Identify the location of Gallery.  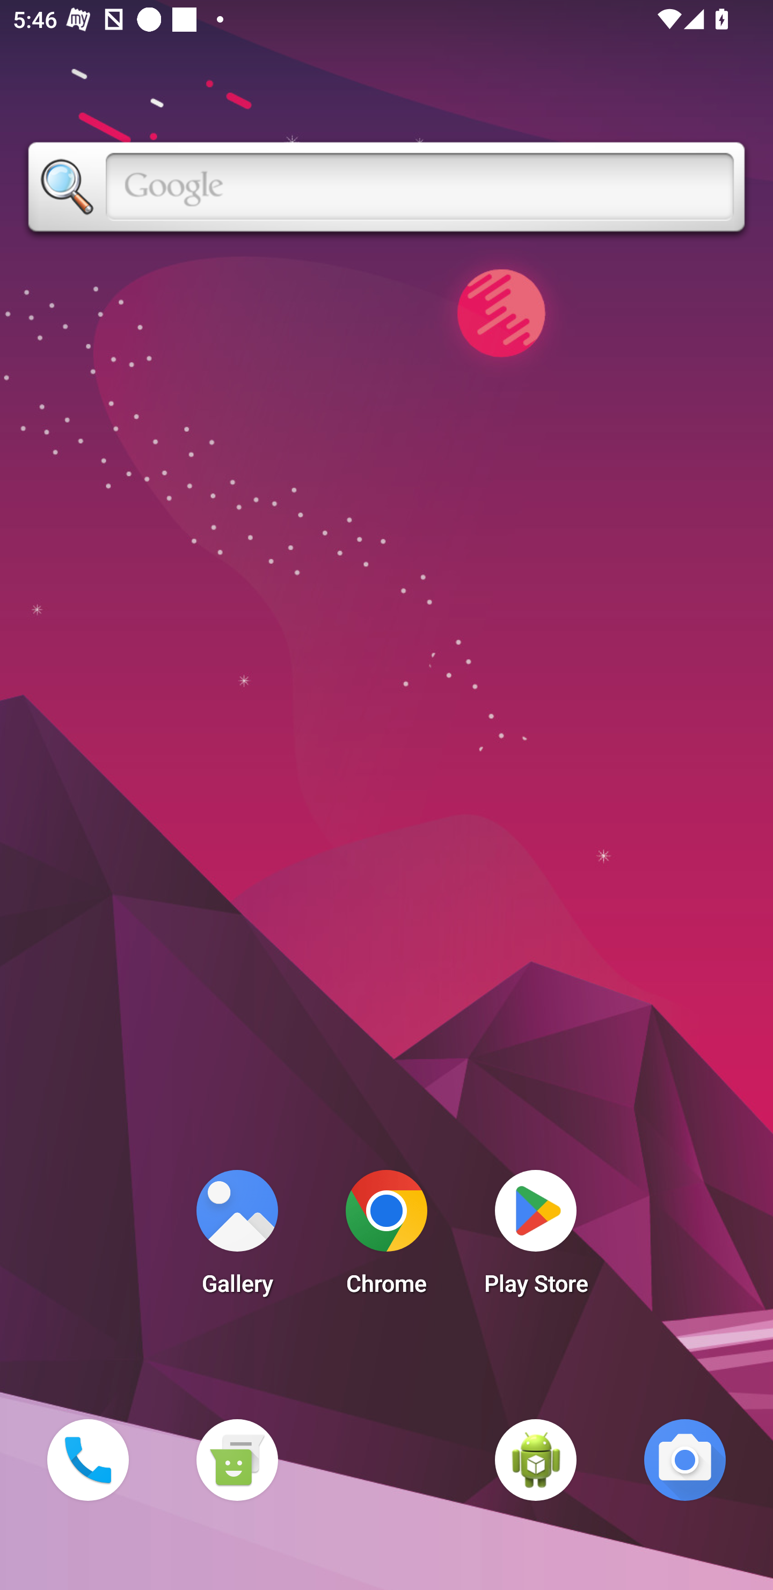
(237, 1238).